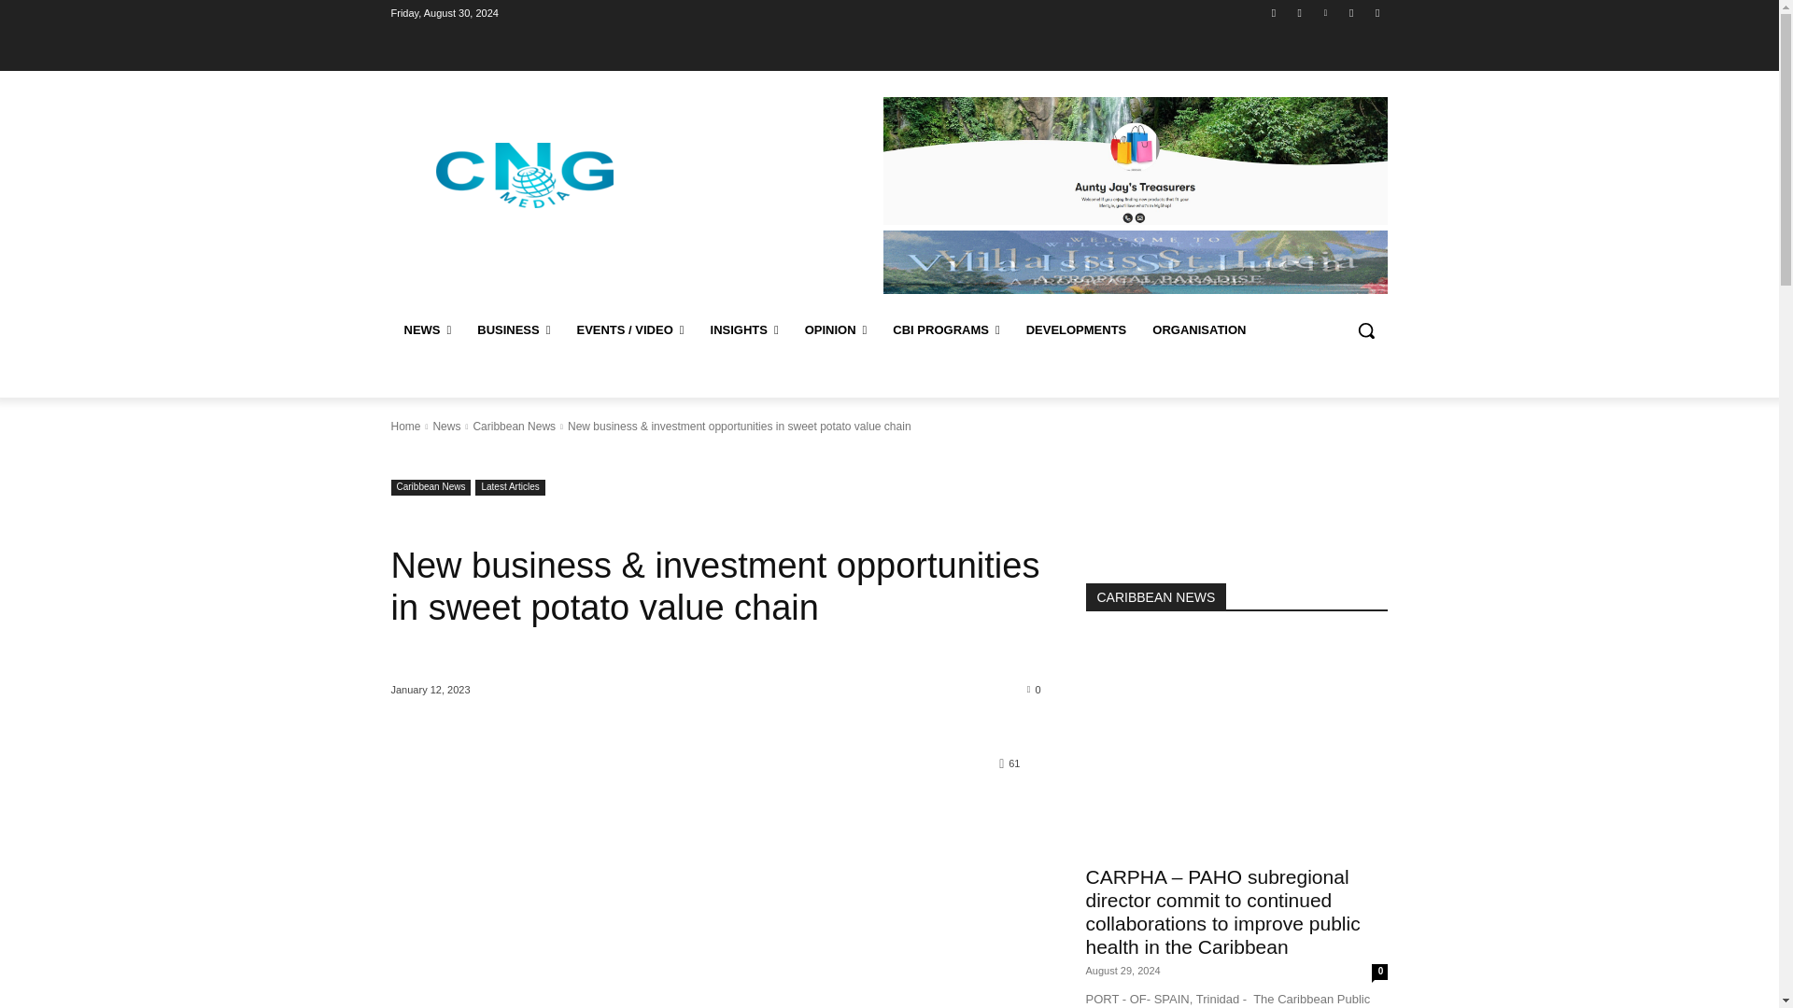 This screenshot has height=1008, width=1793. Describe the element at coordinates (1274, 12) in the screenshot. I see `Facebook` at that location.